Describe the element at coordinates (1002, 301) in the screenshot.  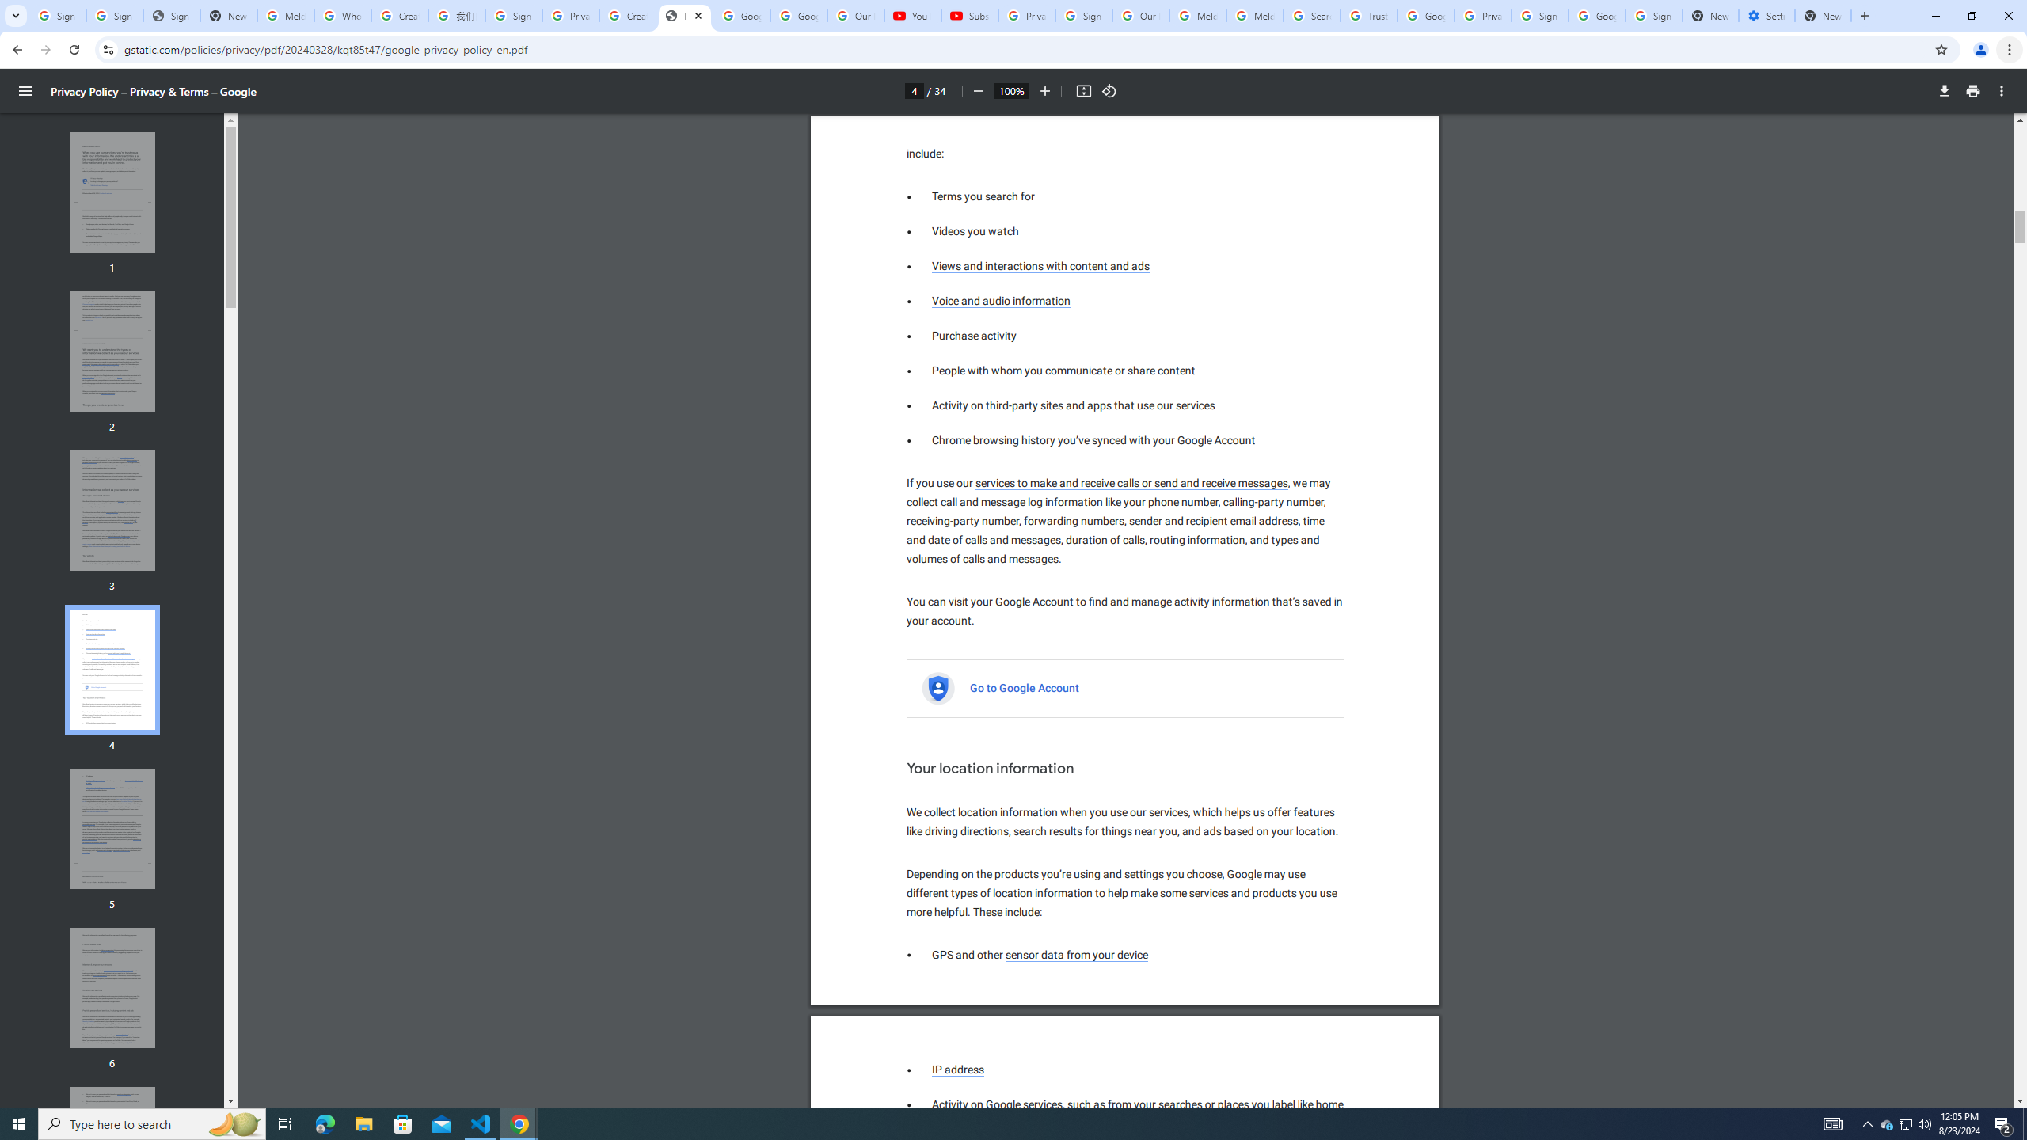
I see `IP address` at that location.